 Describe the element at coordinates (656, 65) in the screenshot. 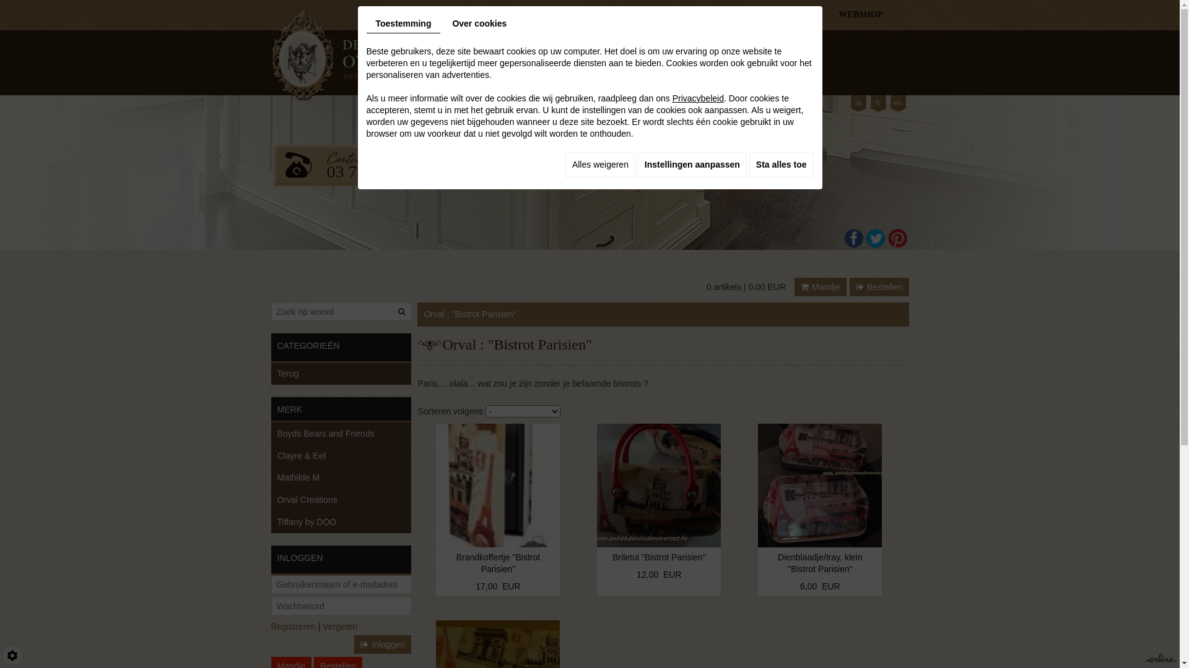

I see `Nieuws` at that location.